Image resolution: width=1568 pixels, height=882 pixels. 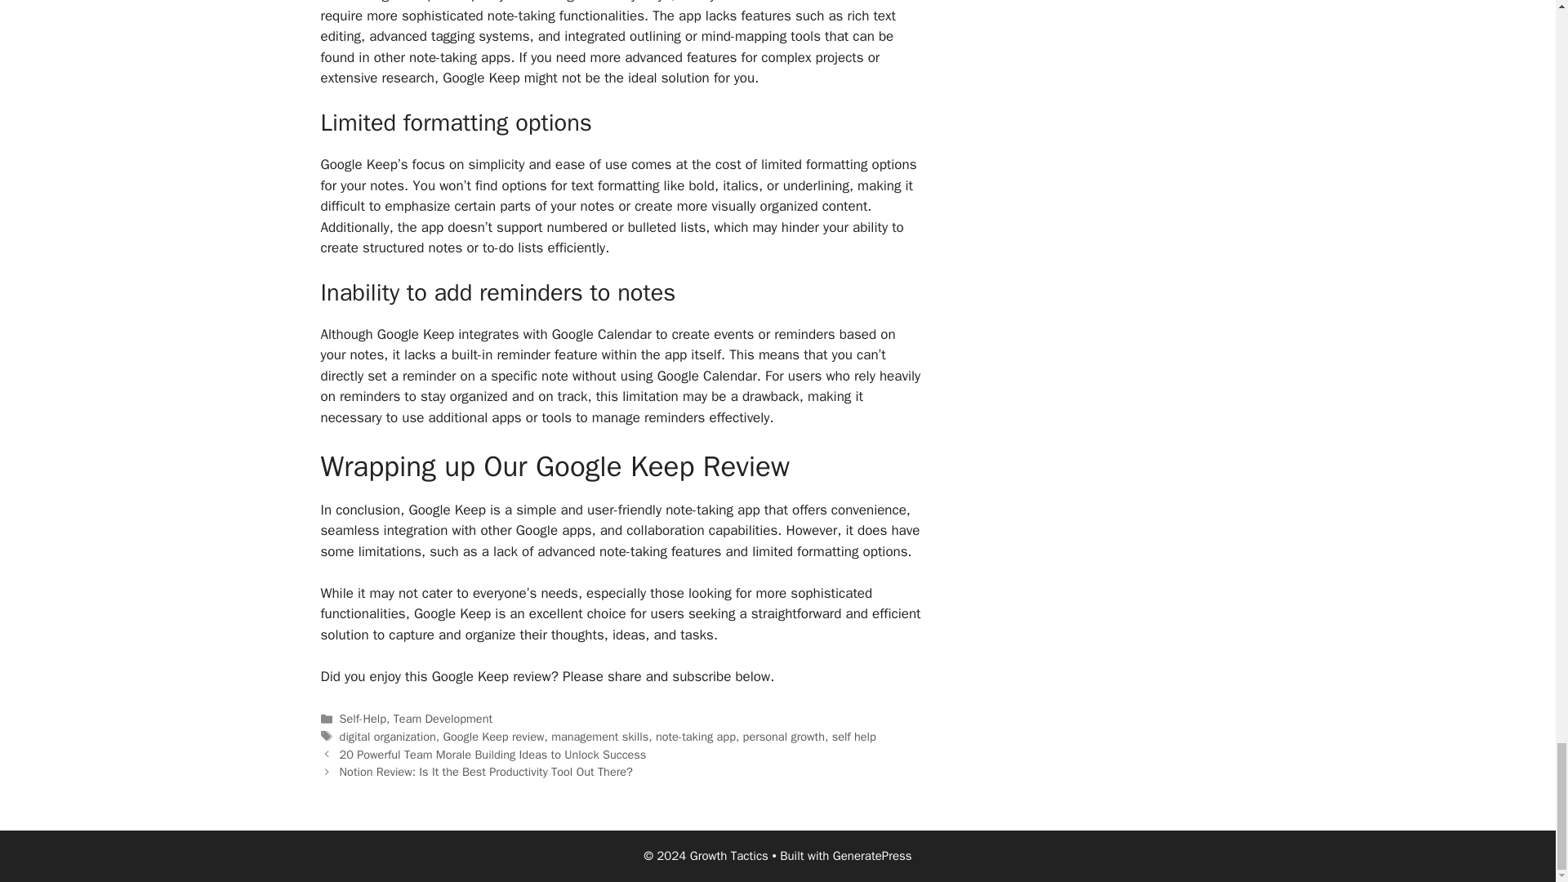 I want to click on management skills, so click(x=599, y=737).